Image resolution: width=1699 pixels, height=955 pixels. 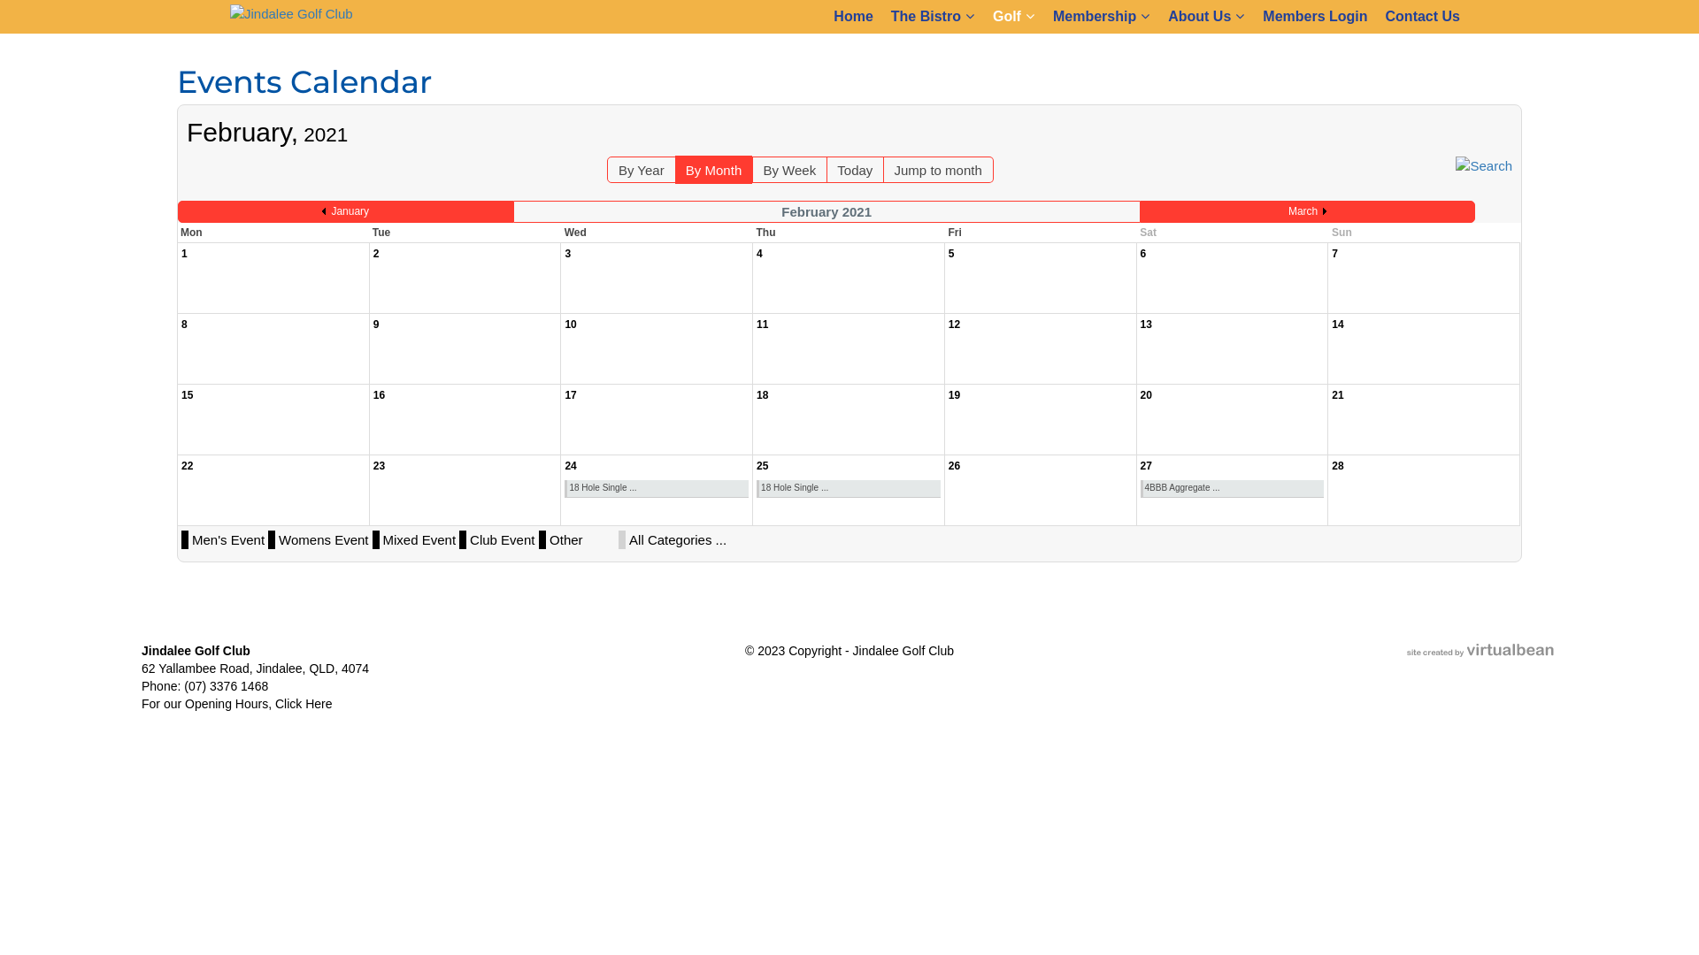 What do you see at coordinates (1147, 324) in the screenshot?
I see `13` at bounding box center [1147, 324].